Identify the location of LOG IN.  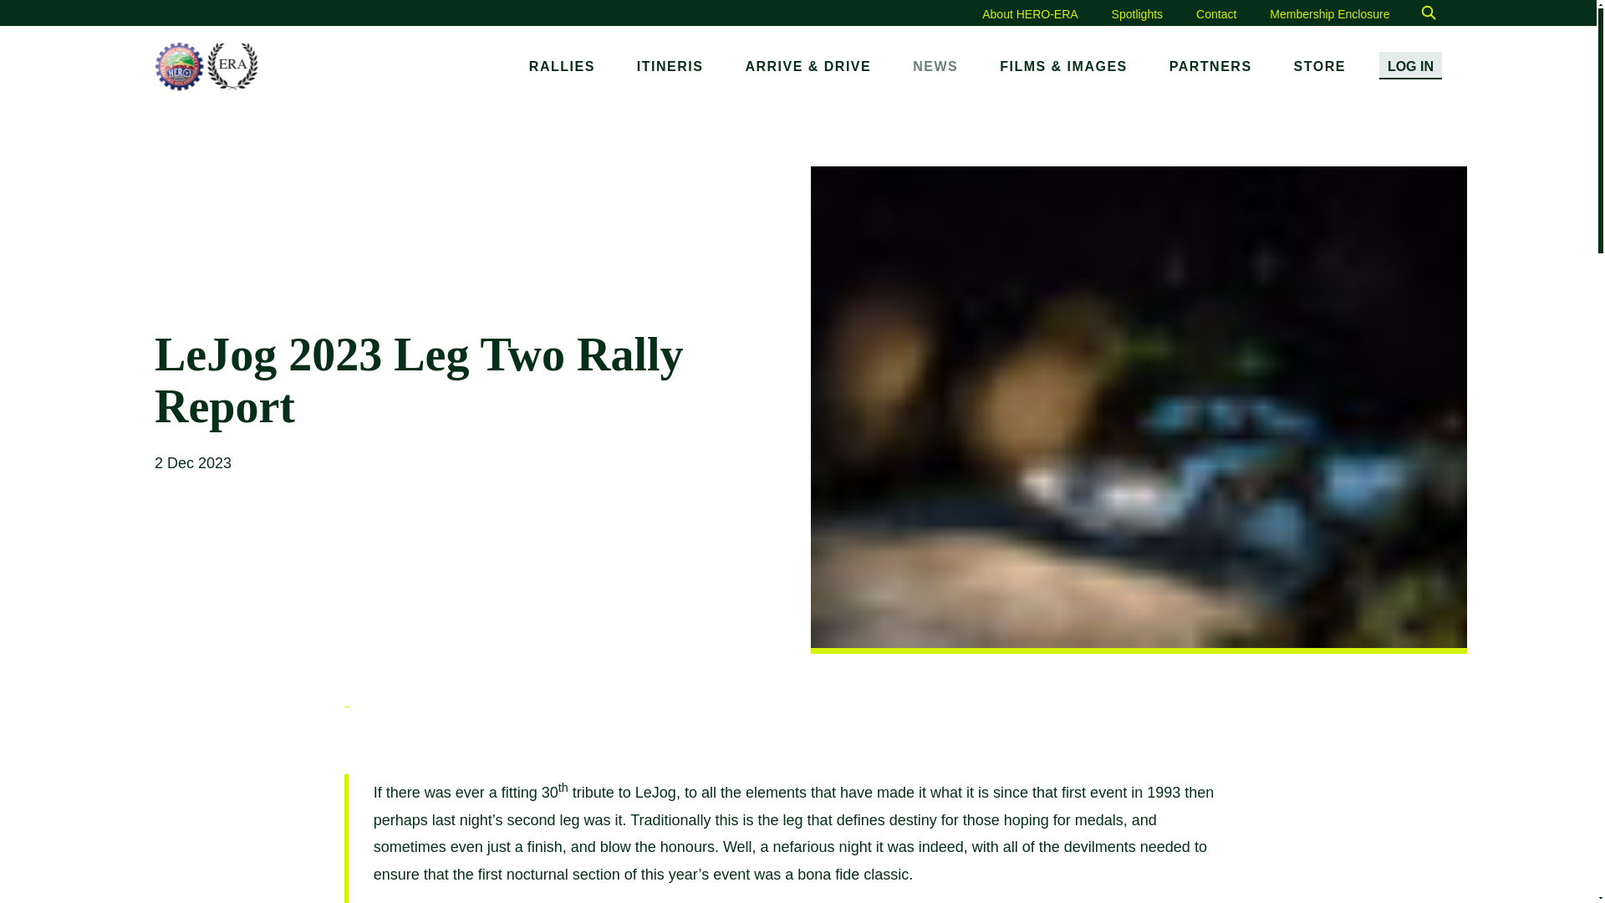
(1409, 65).